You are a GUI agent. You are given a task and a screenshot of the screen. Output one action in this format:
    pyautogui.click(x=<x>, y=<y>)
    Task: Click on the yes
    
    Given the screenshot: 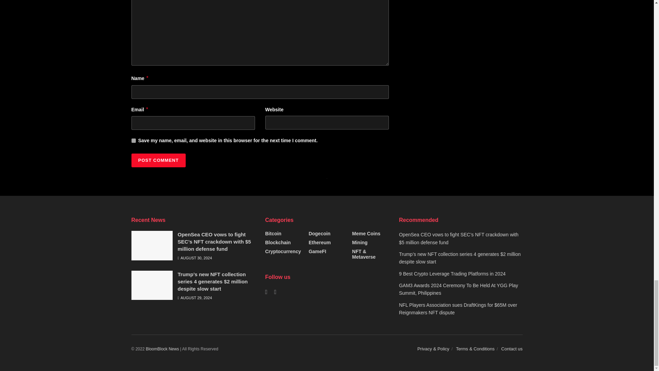 What is the action you would take?
    pyautogui.click(x=133, y=140)
    